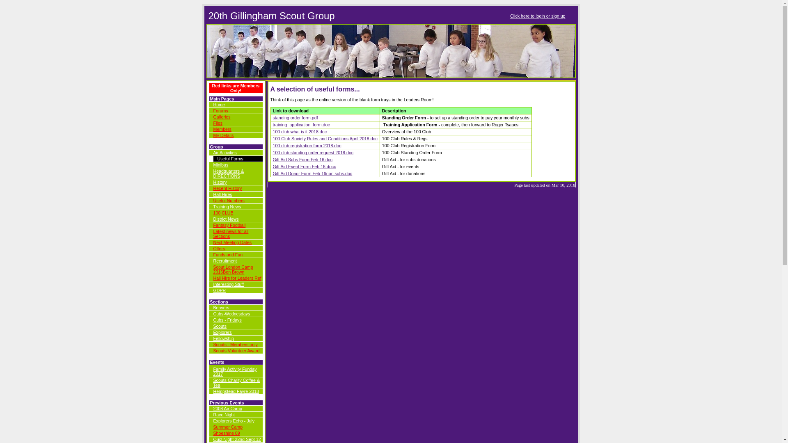  I want to click on Hall Hires, so click(223, 194).